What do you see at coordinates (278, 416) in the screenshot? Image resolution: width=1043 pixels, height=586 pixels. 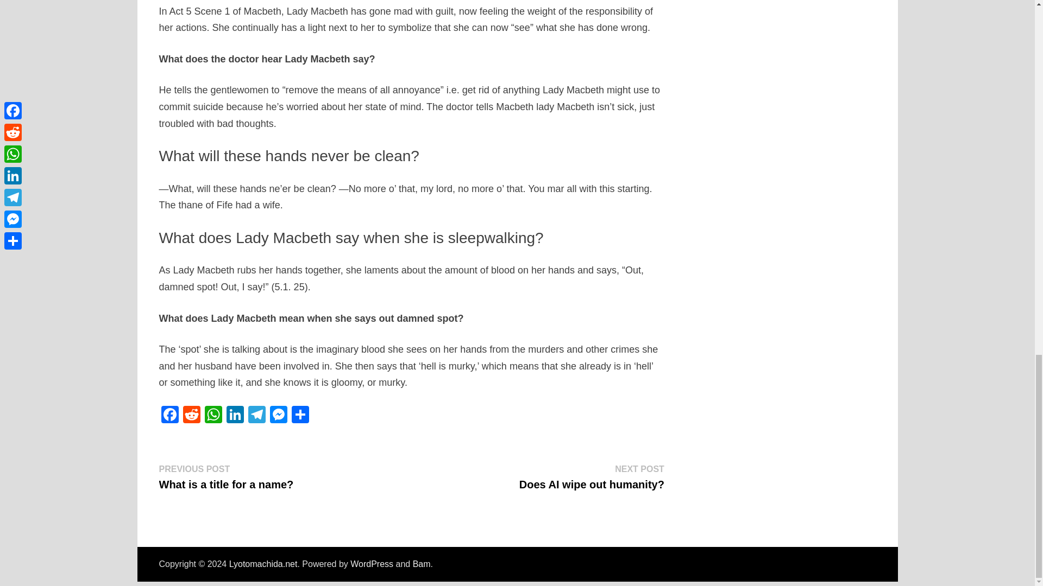 I see `Messenger` at bounding box center [278, 416].